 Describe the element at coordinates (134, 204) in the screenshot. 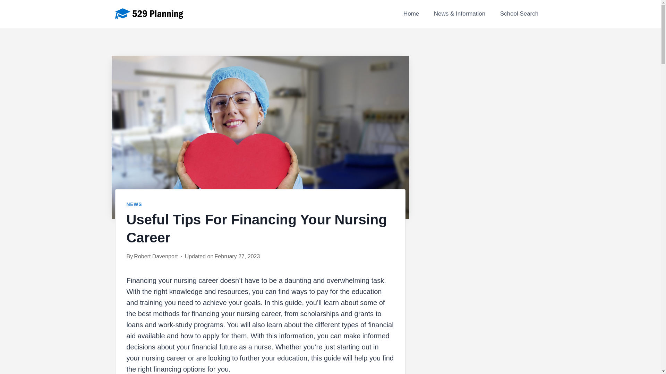

I see `NEWS` at that location.